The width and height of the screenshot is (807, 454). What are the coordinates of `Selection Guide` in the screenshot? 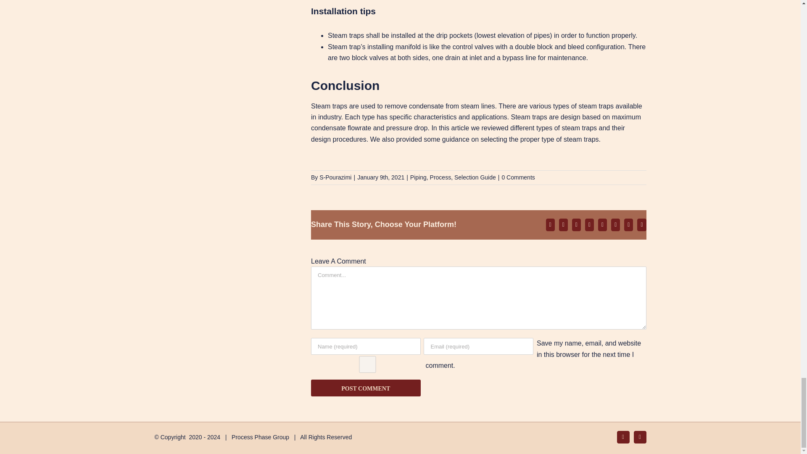 It's located at (475, 177).